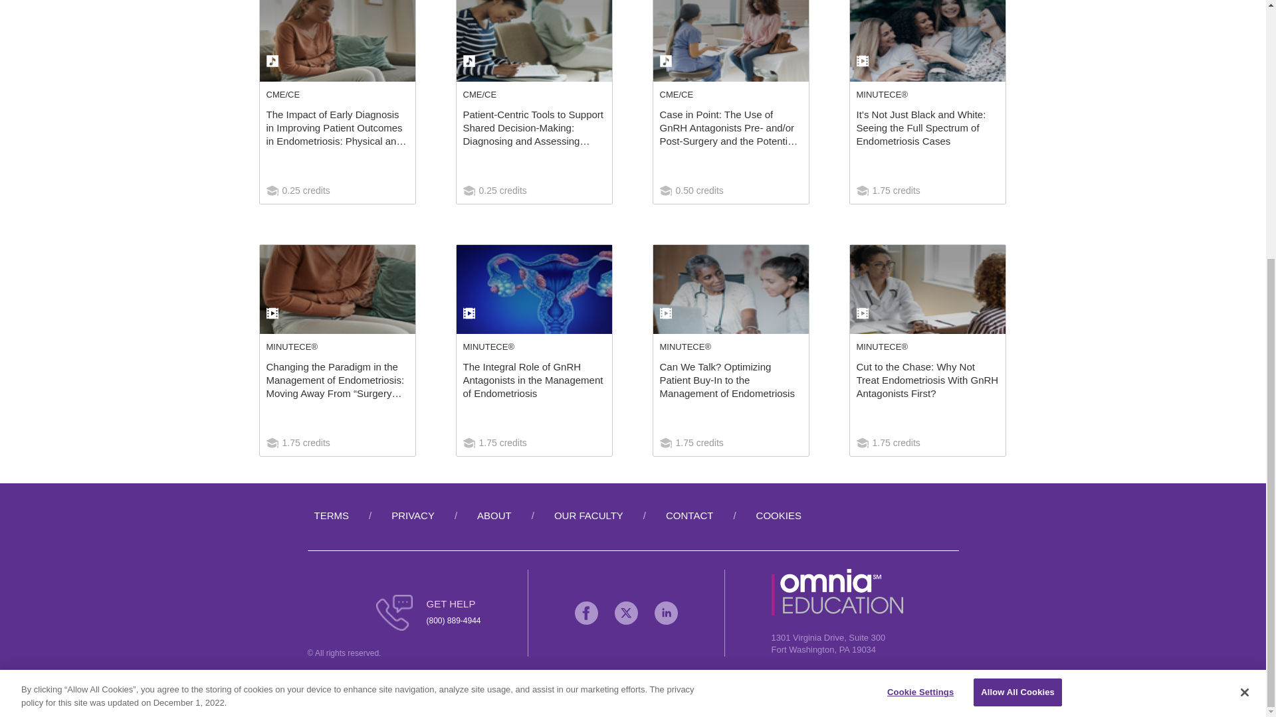  I want to click on LinkedIn, so click(666, 613).